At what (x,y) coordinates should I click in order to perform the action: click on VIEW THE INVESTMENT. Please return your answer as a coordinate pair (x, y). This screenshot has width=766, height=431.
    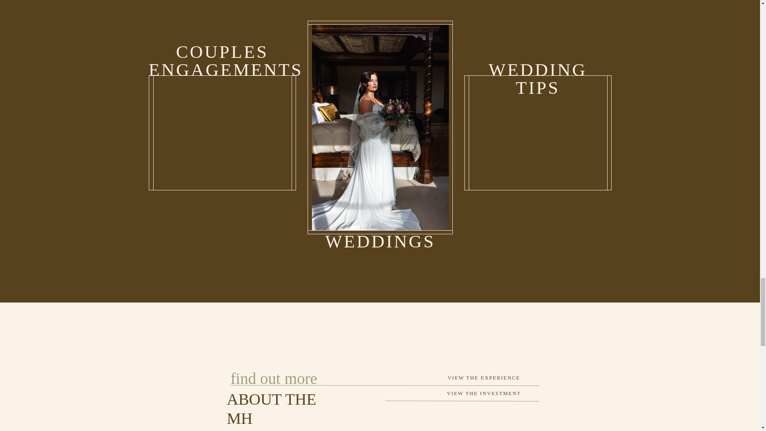
    Looking at the image, I should click on (538, 70).